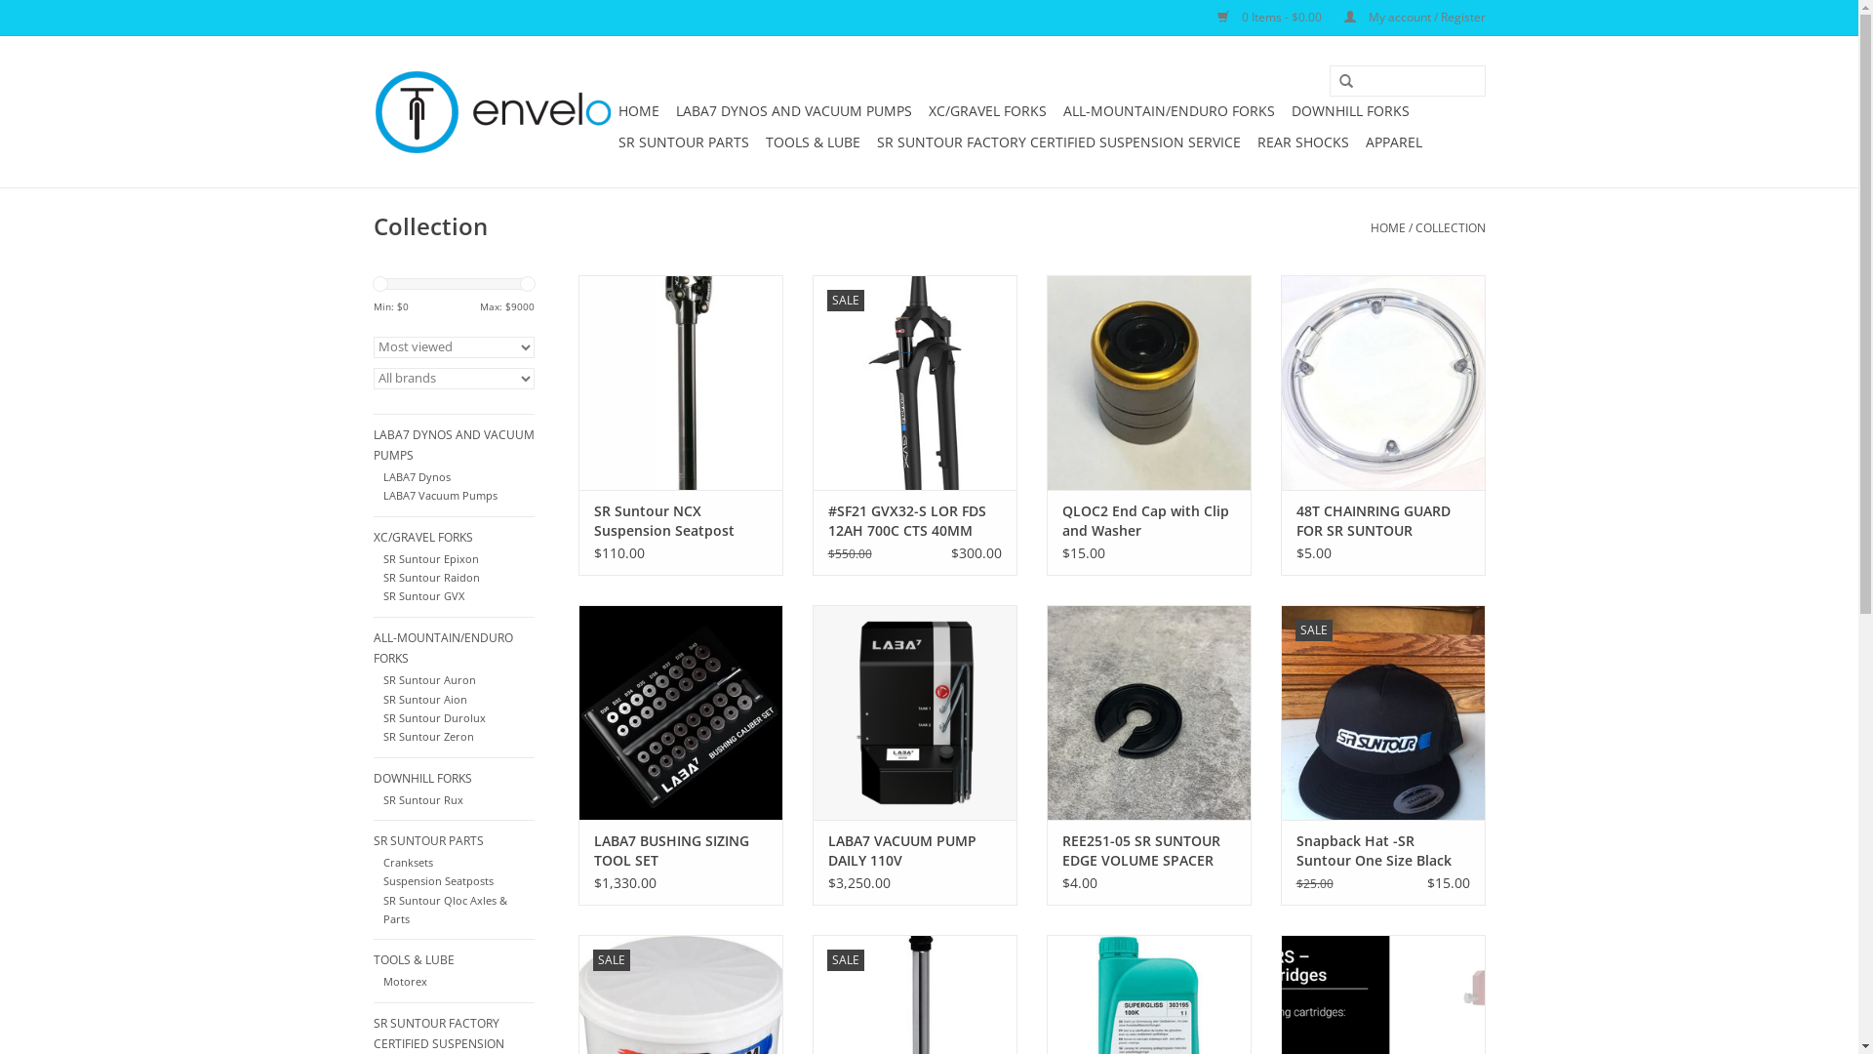  I want to click on XC/GRAVEL FORKS, so click(987, 111).